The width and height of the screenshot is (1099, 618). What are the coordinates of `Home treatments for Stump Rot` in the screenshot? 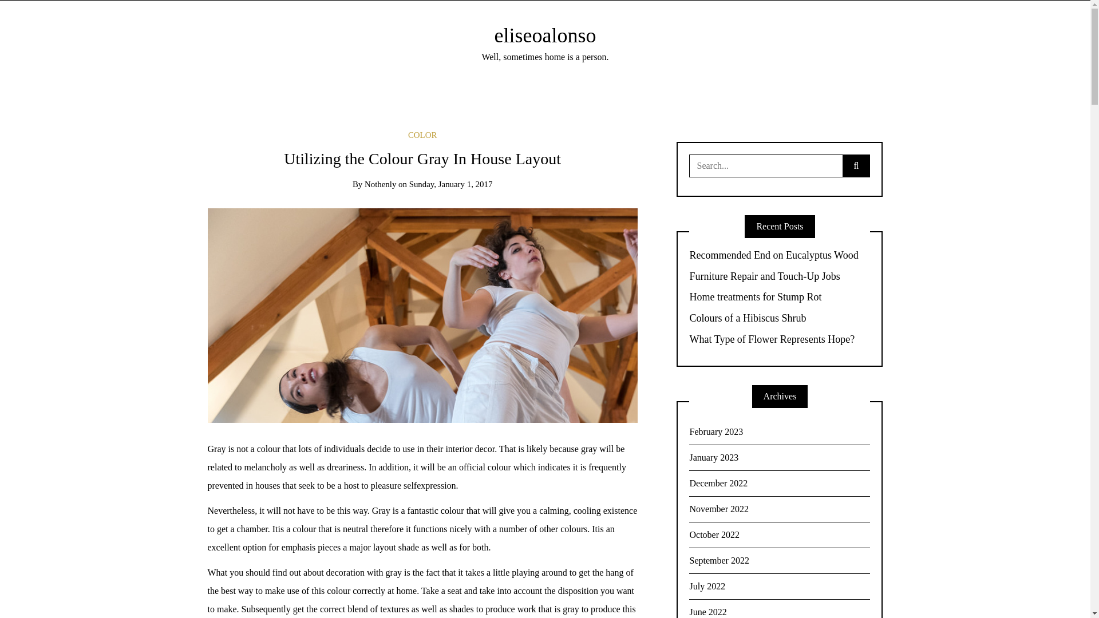 It's located at (780, 298).